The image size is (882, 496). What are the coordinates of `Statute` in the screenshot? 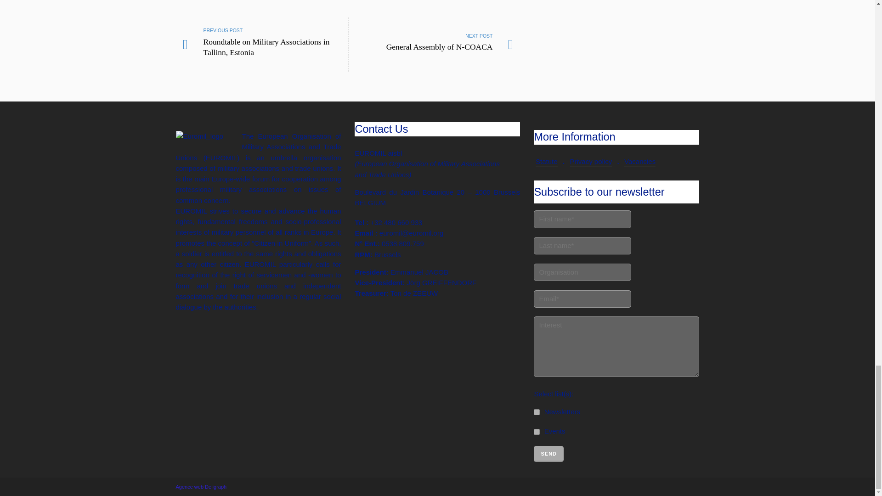 It's located at (582, 272).